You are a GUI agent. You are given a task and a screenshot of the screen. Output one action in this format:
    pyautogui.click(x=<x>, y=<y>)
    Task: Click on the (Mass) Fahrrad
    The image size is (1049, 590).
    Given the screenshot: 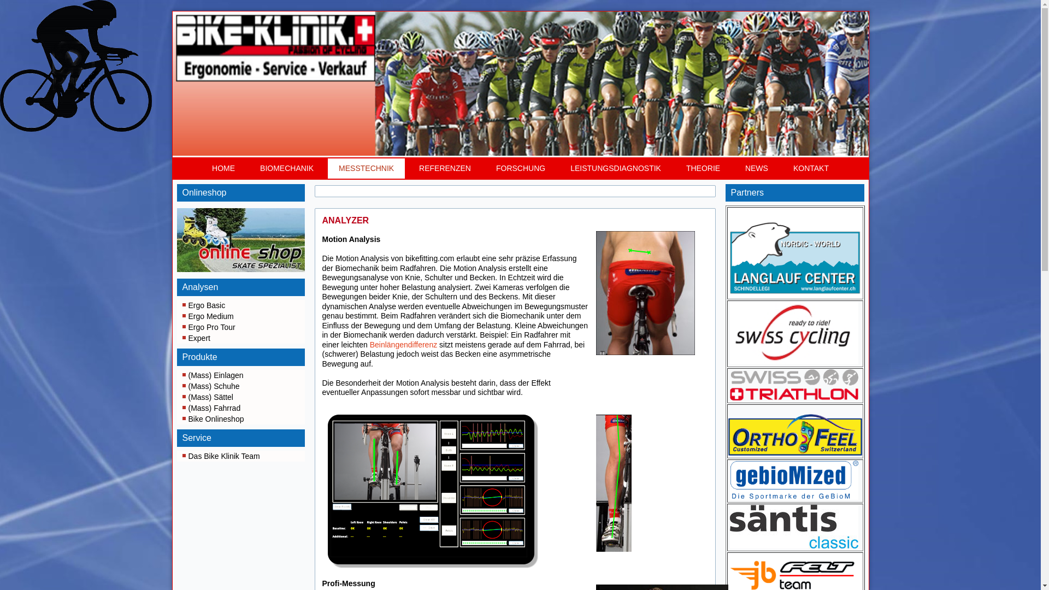 What is the action you would take?
    pyautogui.click(x=241, y=408)
    